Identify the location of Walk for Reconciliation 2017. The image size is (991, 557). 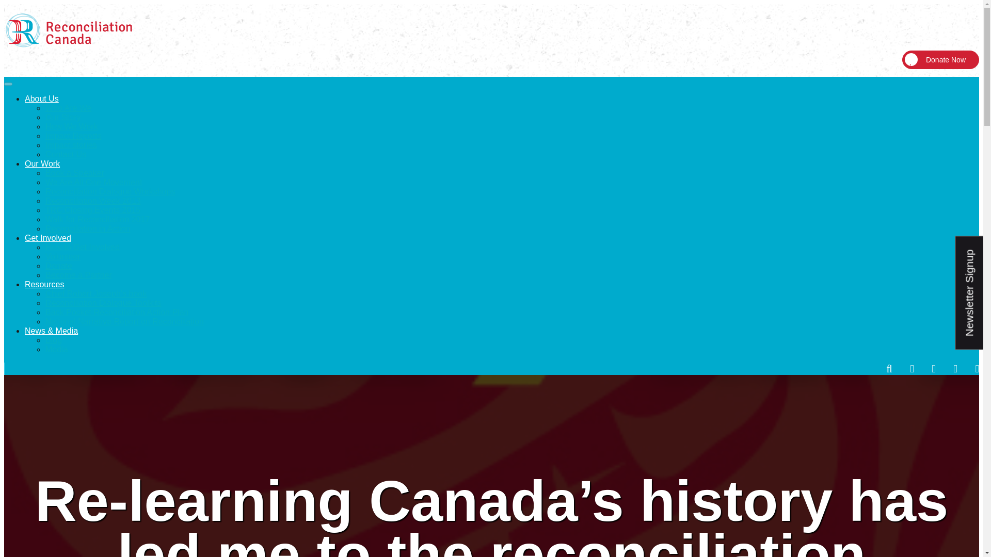
(97, 219).